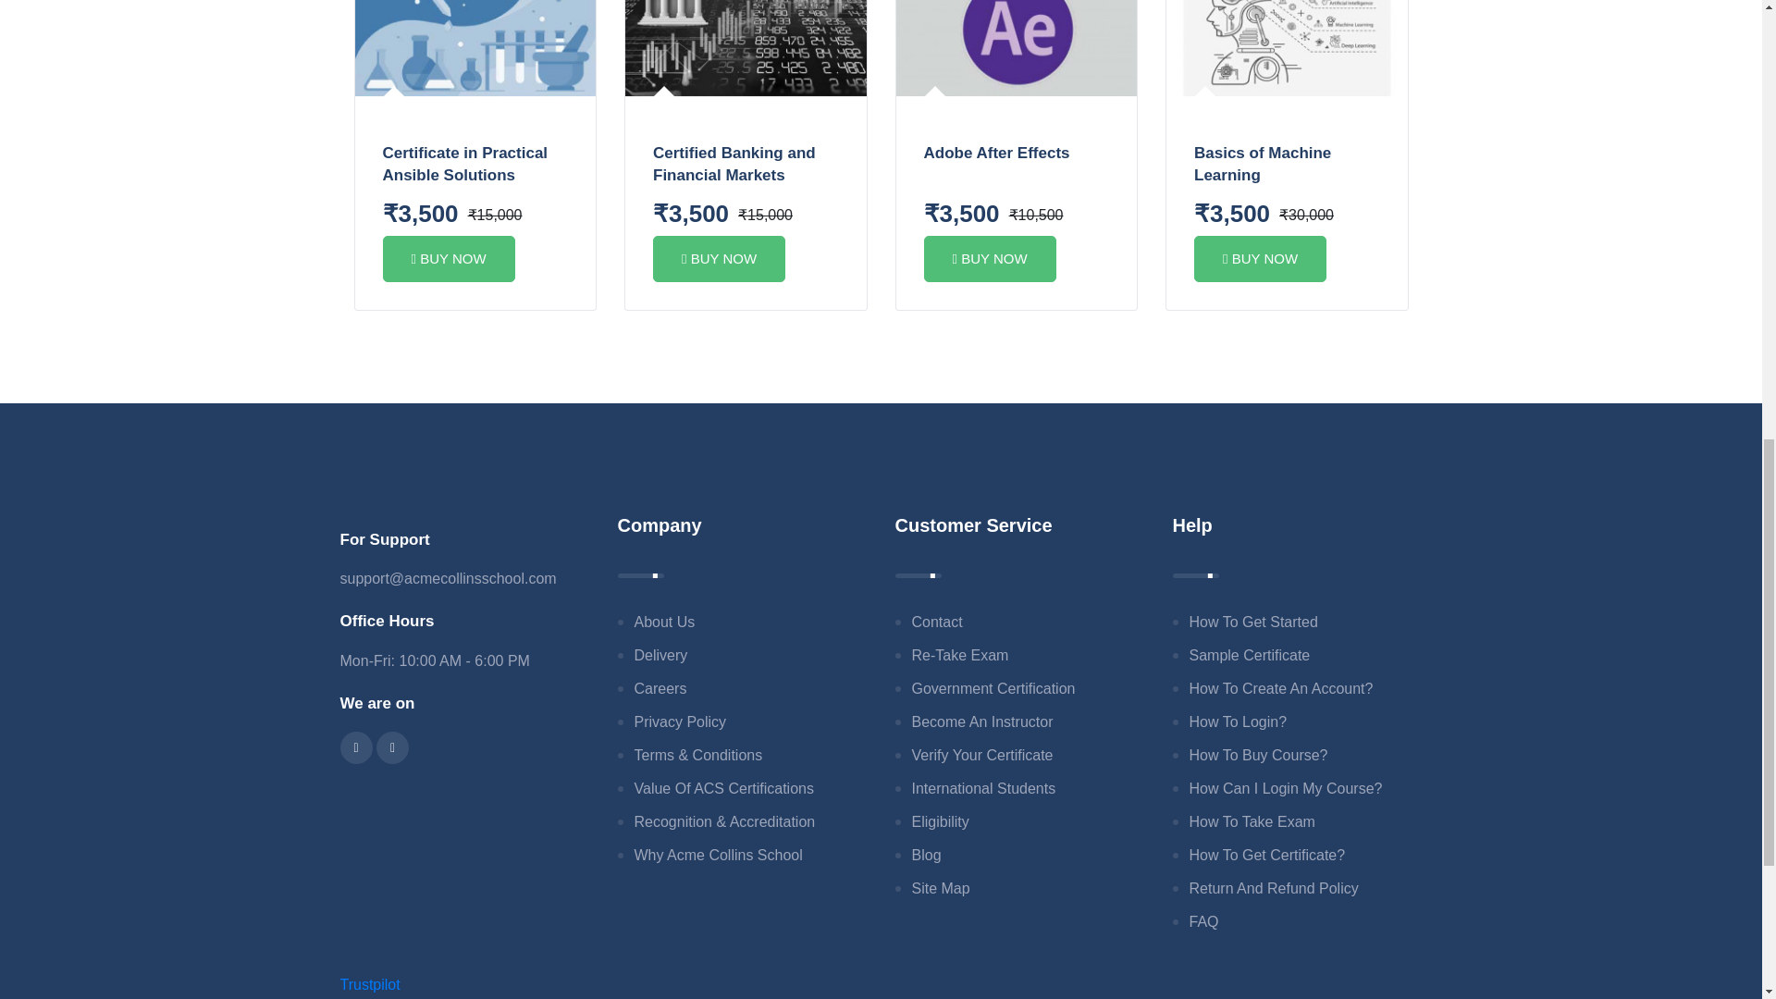 Image resolution: width=1776 pixels, height=999 pixels. I want to click on BUY NOW, so click(1260, 258).